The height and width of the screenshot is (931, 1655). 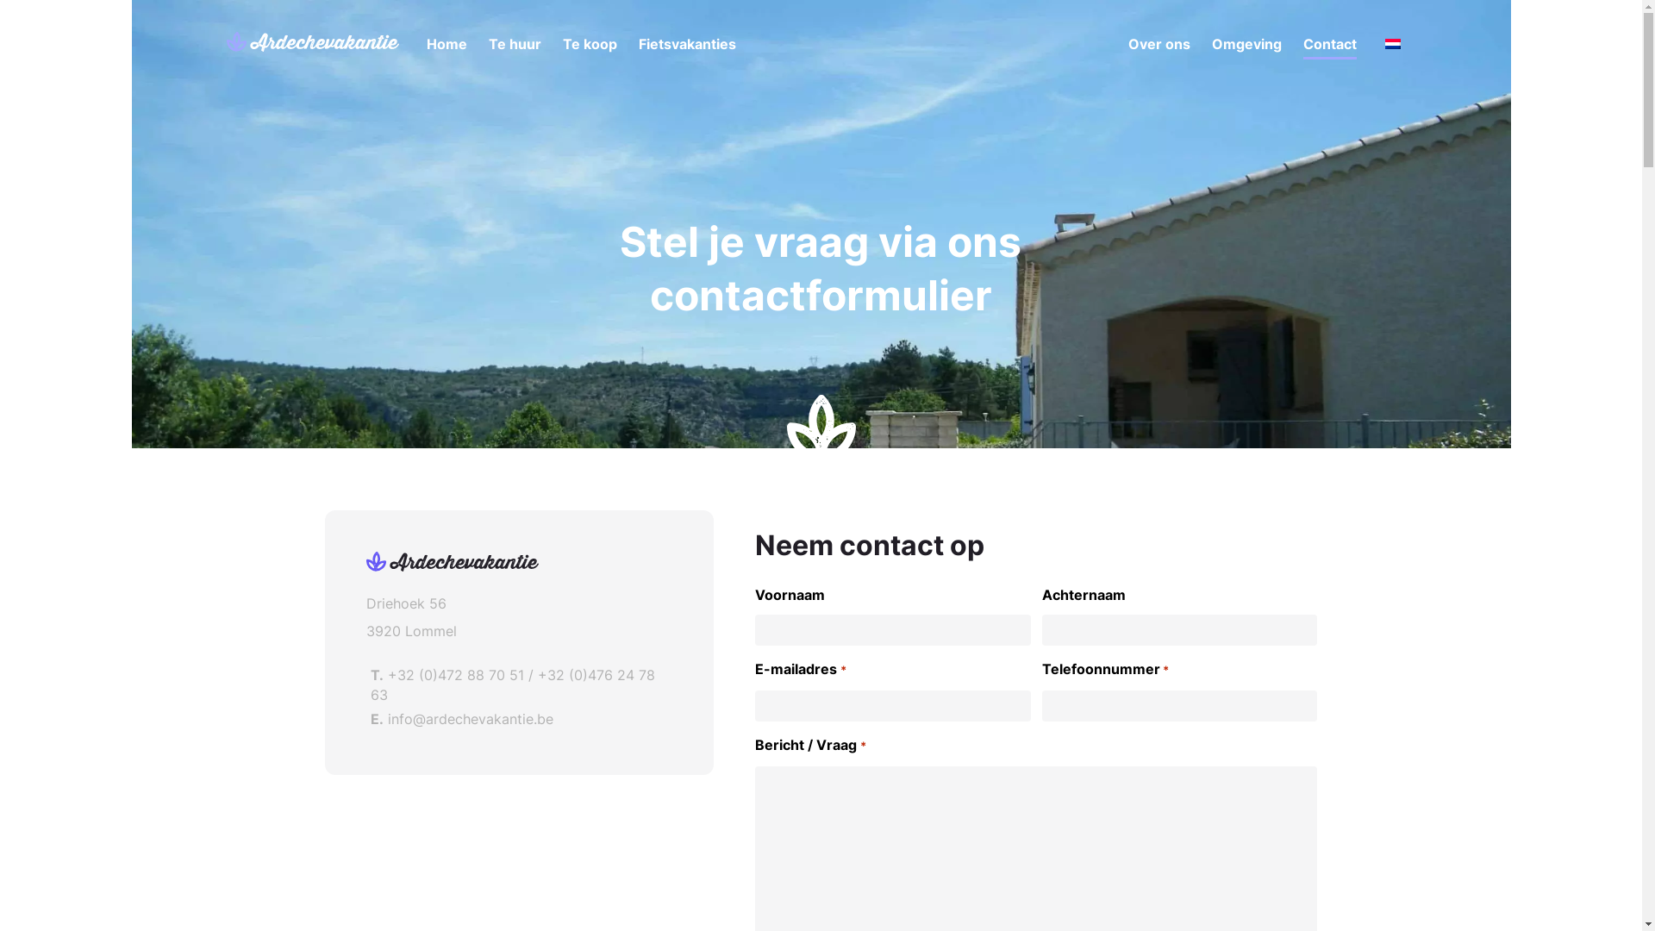 I want to click on Te koop, so click(x=590, y=44).